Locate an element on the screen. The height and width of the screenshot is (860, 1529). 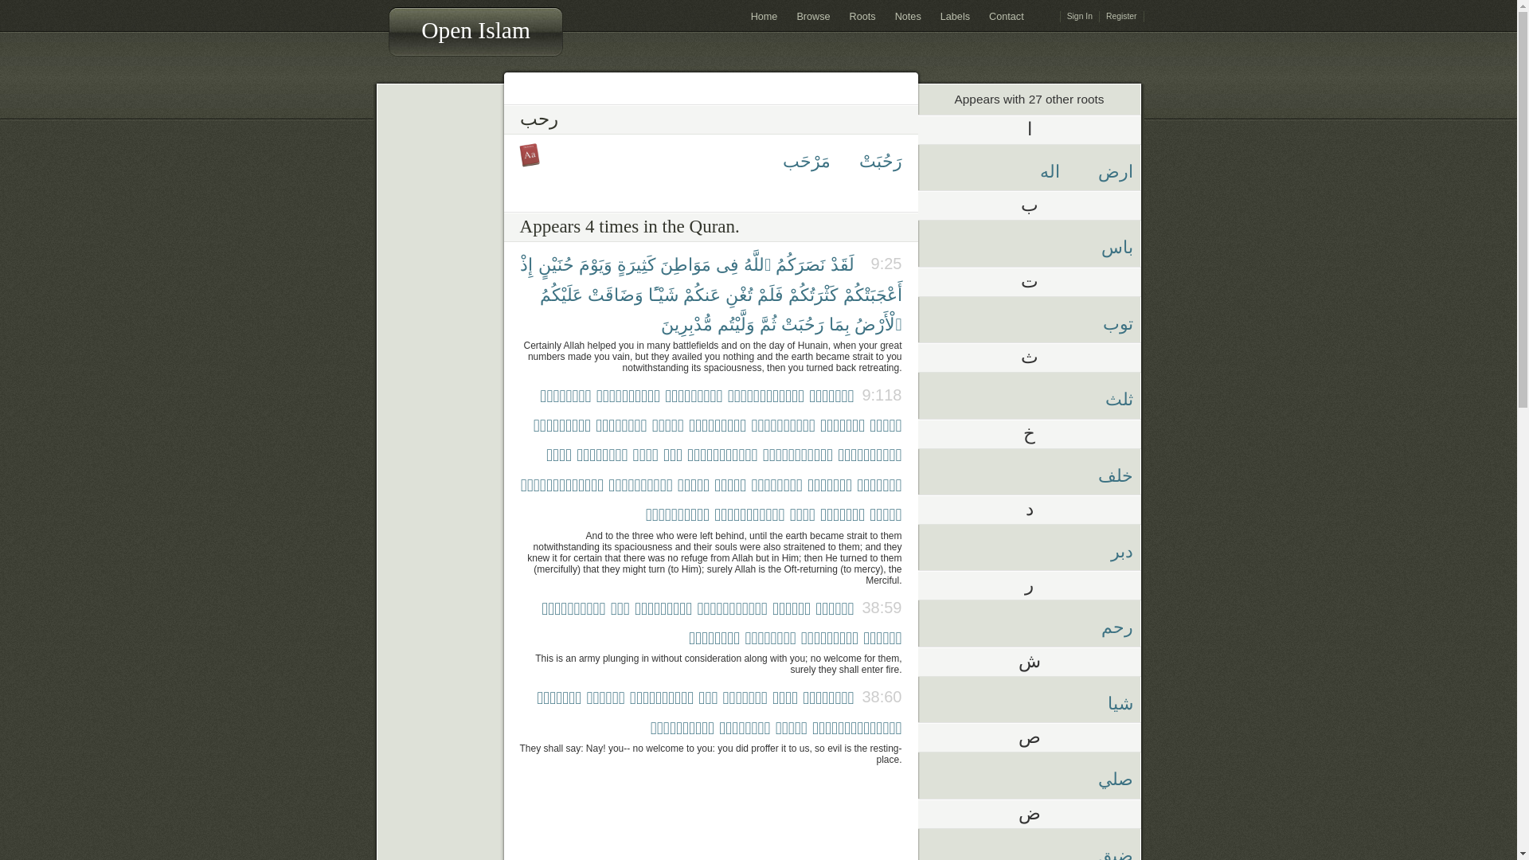
Register is located at coordinates (1121, 17).